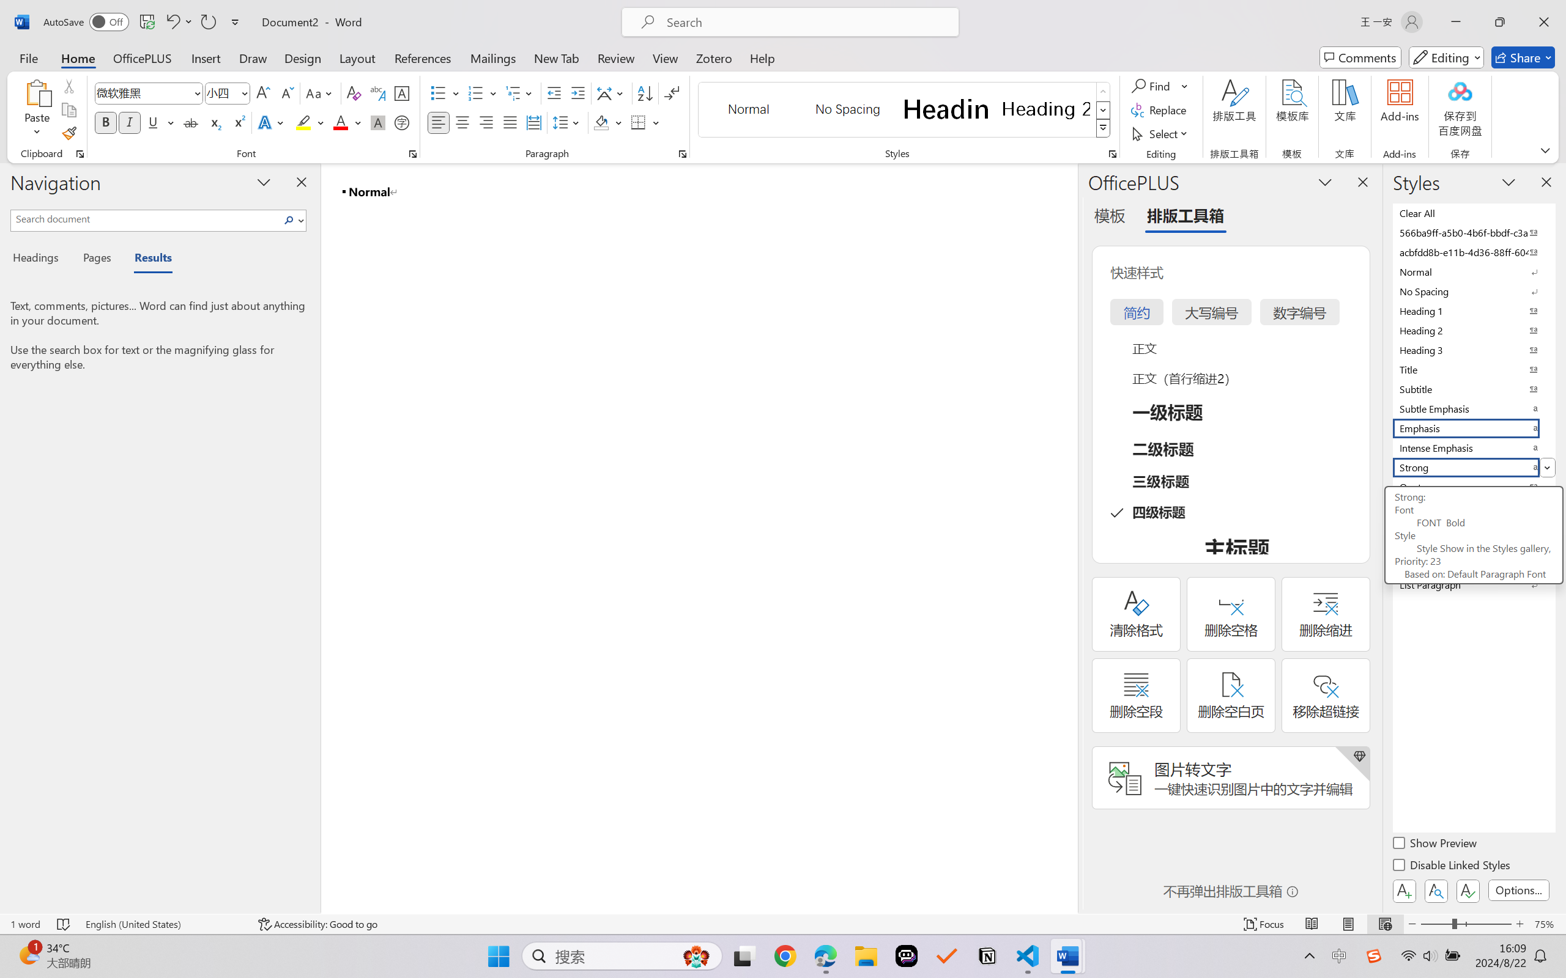 This screenshot has width=1566, height=978. I want to click on Strikethrough, so click(191, 122).